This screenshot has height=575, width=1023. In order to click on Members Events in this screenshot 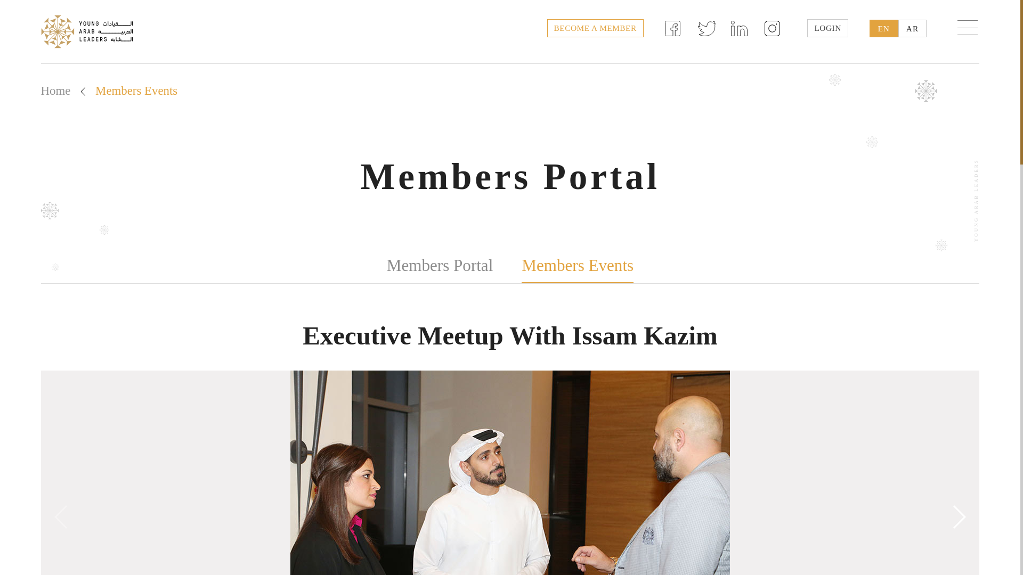, I will do `click(136, 91)`.